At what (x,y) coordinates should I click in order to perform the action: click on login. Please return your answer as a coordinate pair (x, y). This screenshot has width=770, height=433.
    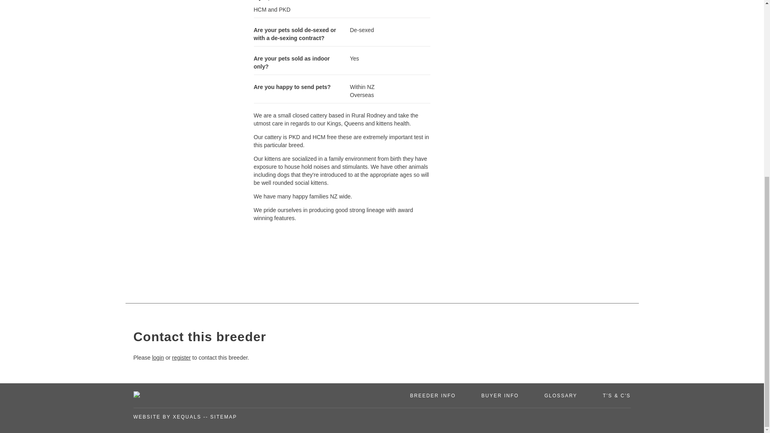
    Looking at the image, I should click on (158, 358).